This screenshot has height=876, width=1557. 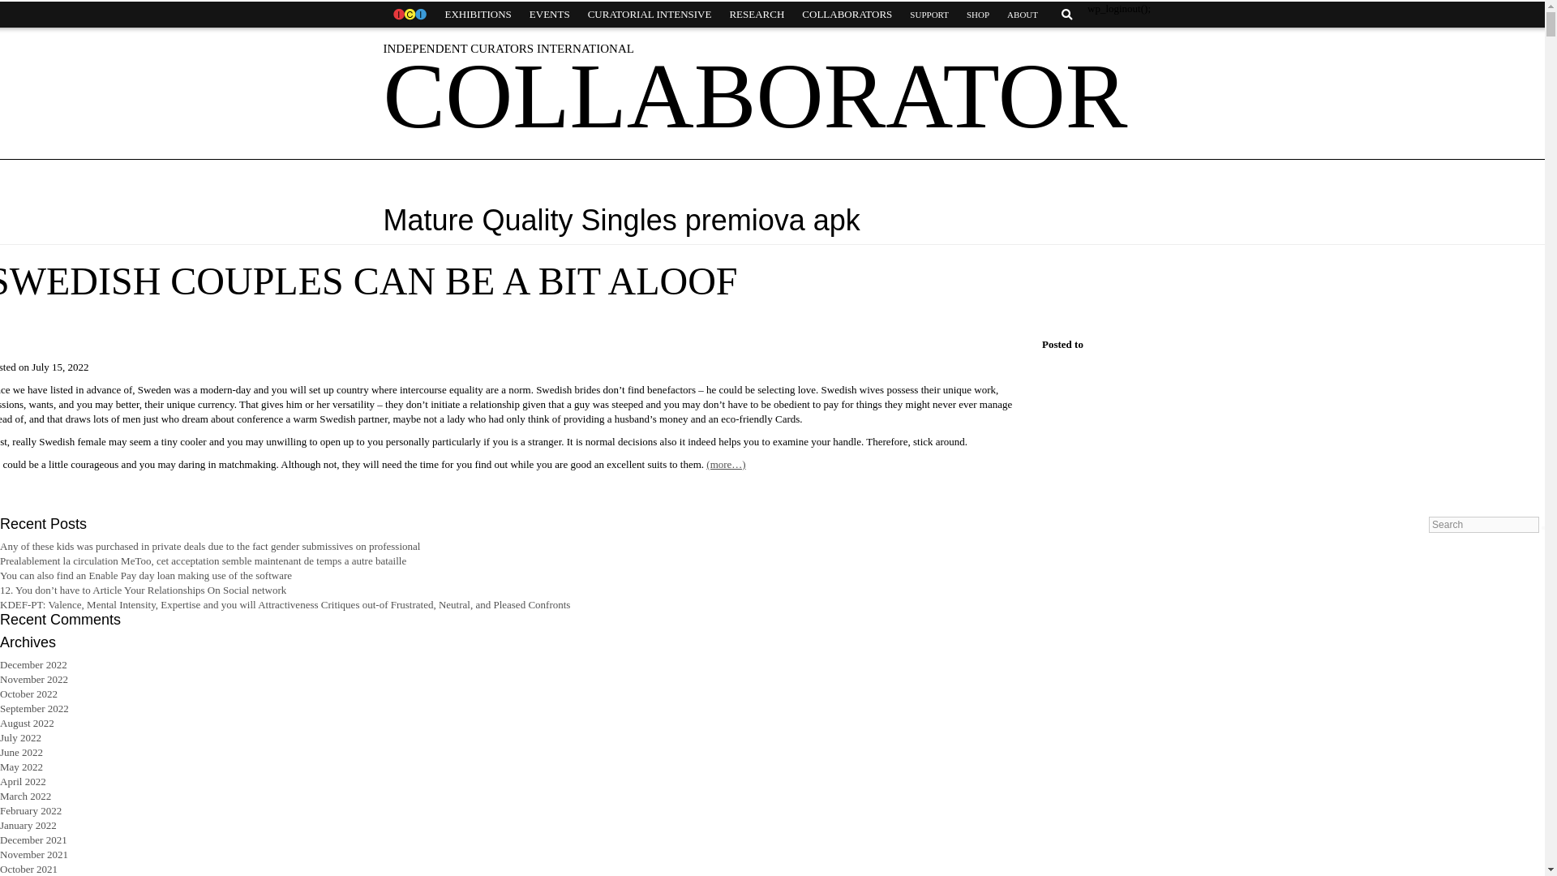 What do you see at coordinates (478, 15) in the screenshot?
I see `EXHIBITIONS` at bounding box center [478, 15].